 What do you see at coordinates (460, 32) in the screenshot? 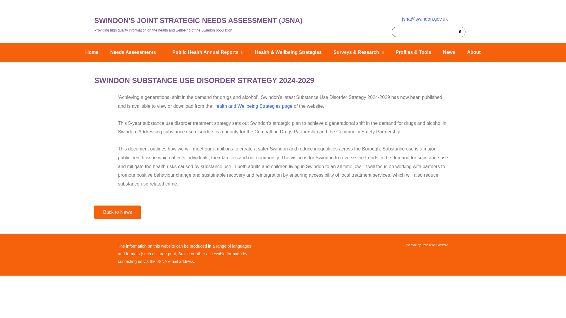
I see `Search` at bounding box center [460, 32].